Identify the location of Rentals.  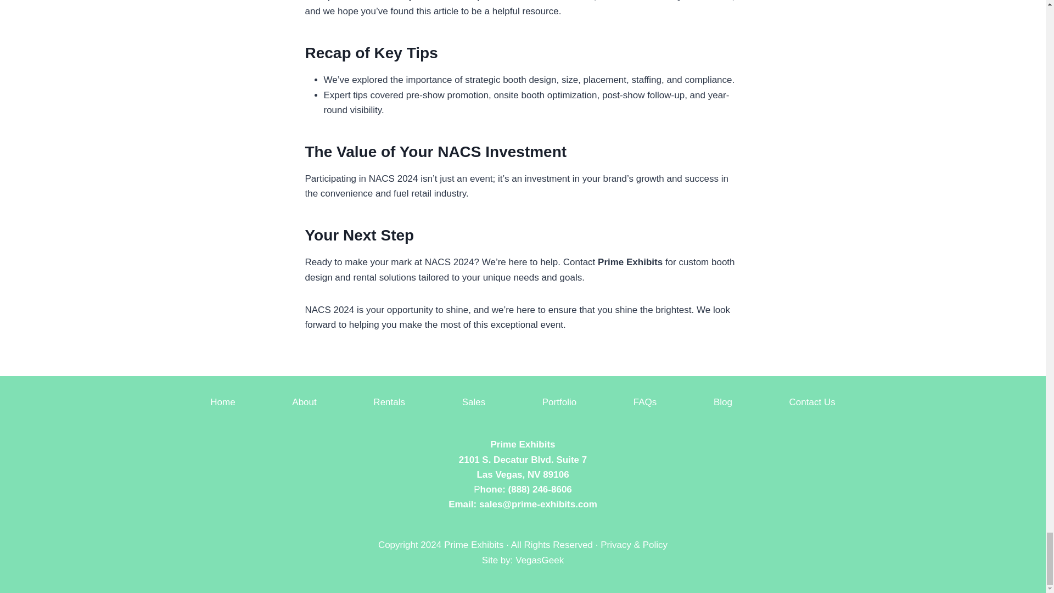
(389, 402).